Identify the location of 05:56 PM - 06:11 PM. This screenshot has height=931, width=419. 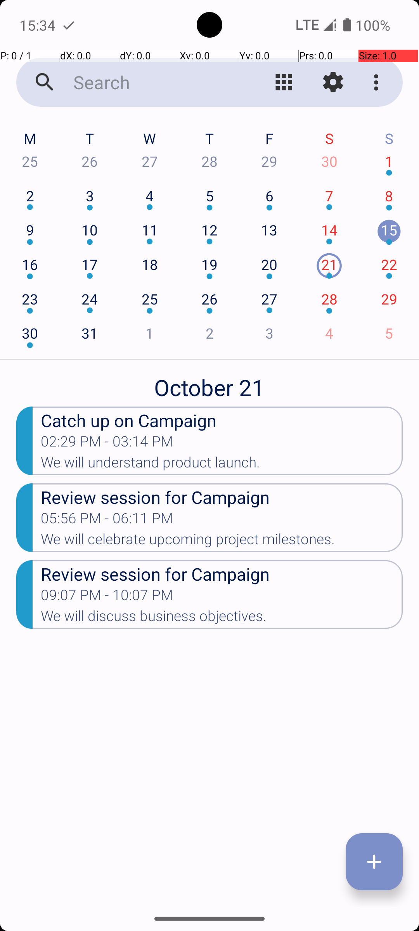
(107, 521).